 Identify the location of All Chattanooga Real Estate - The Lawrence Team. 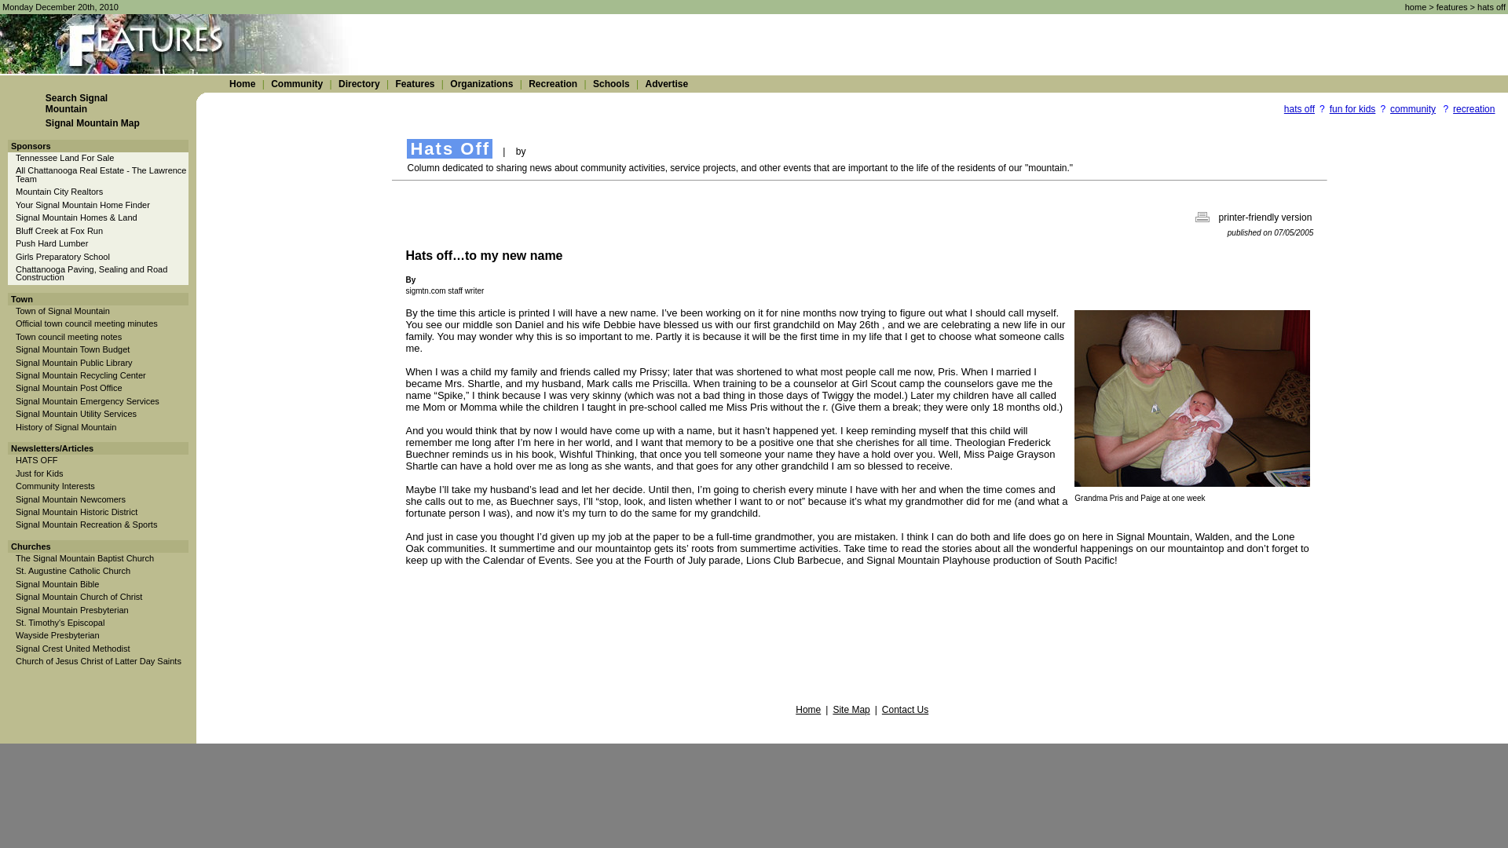
(101, 174).